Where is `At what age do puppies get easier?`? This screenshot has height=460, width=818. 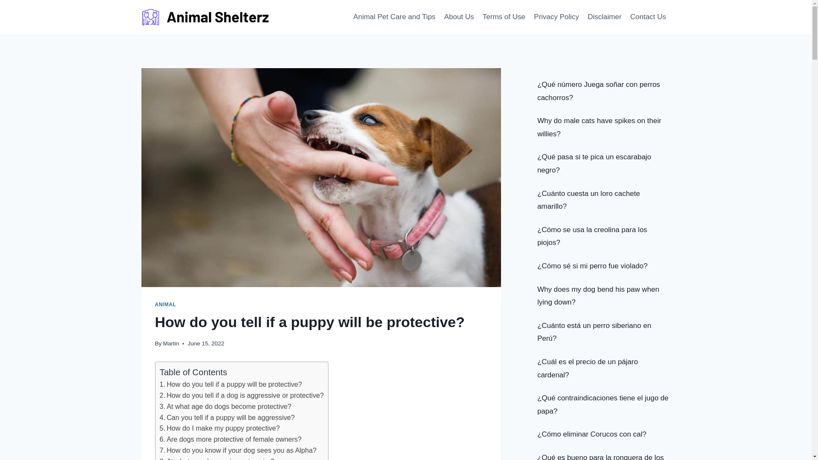
At what age do puppies get easier? is located at coordinates (216, 458).